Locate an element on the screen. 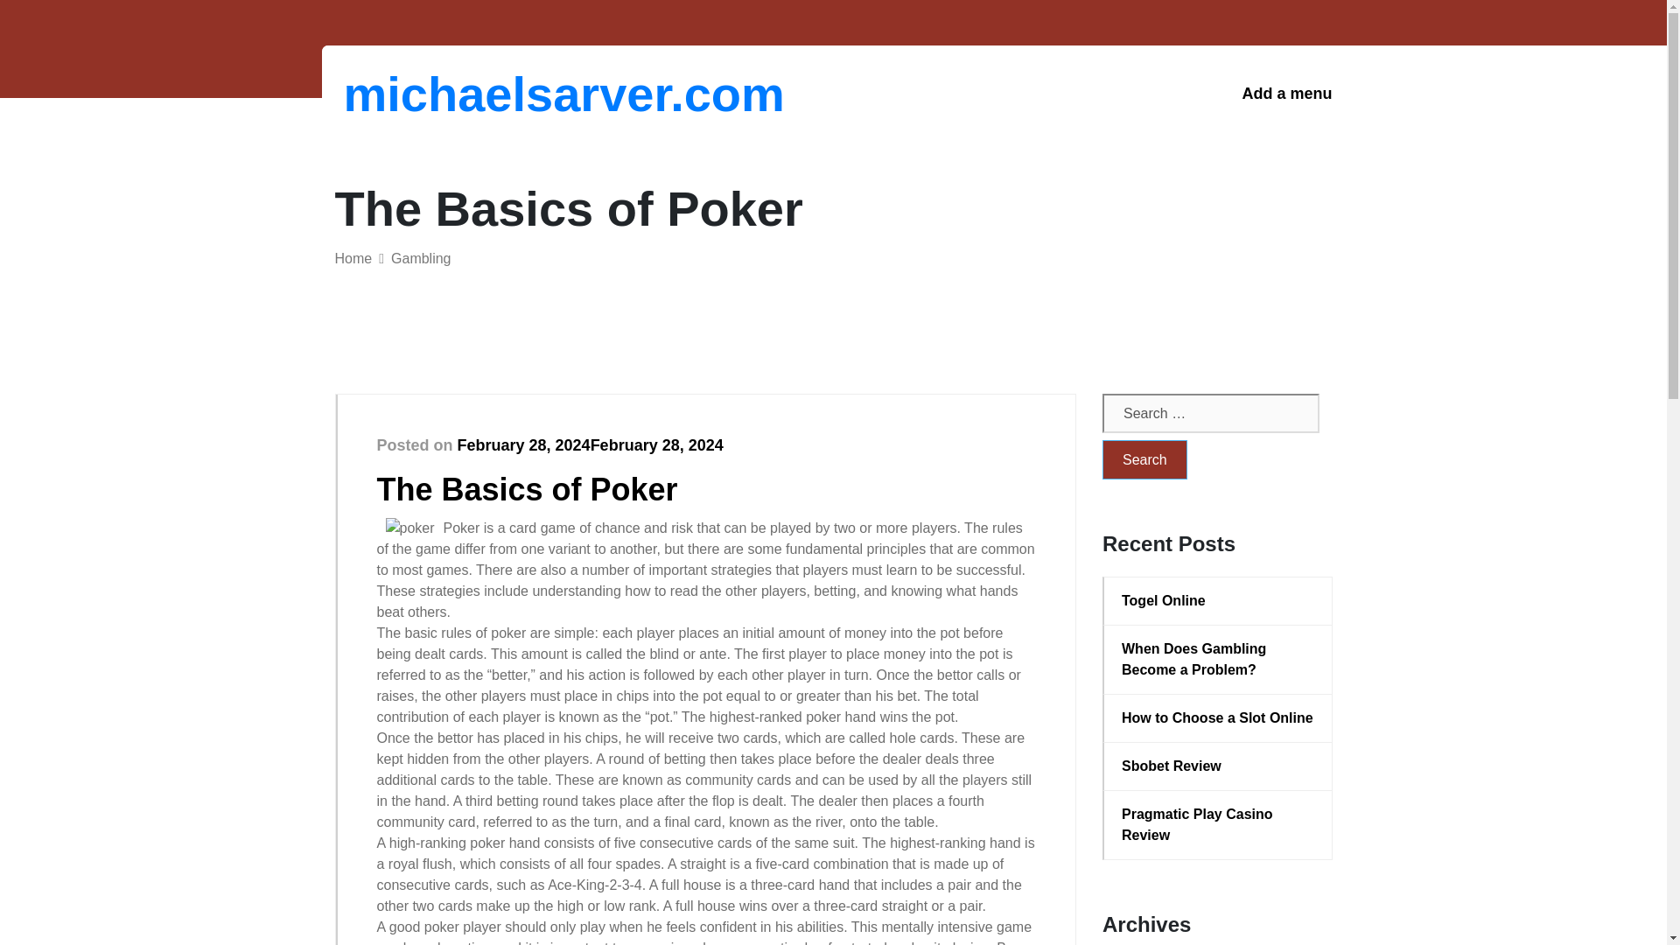 The height and width of the screenshot is (945, 1680). When Does Gambling Become a Problem? is located at coordinates (1218, 660).